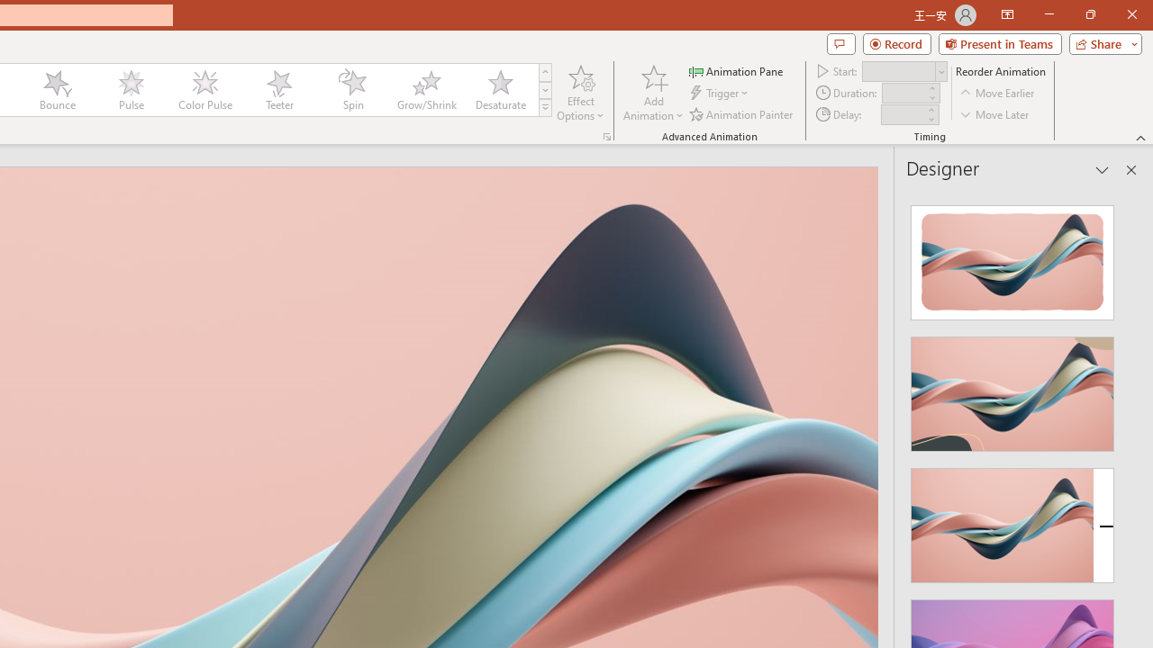 Image resolution: width=1153 pixels, height=648 pixels. Describe the element at coordinates (426, 90) in the screenshot. I see `Grow/Shrink` at that location.